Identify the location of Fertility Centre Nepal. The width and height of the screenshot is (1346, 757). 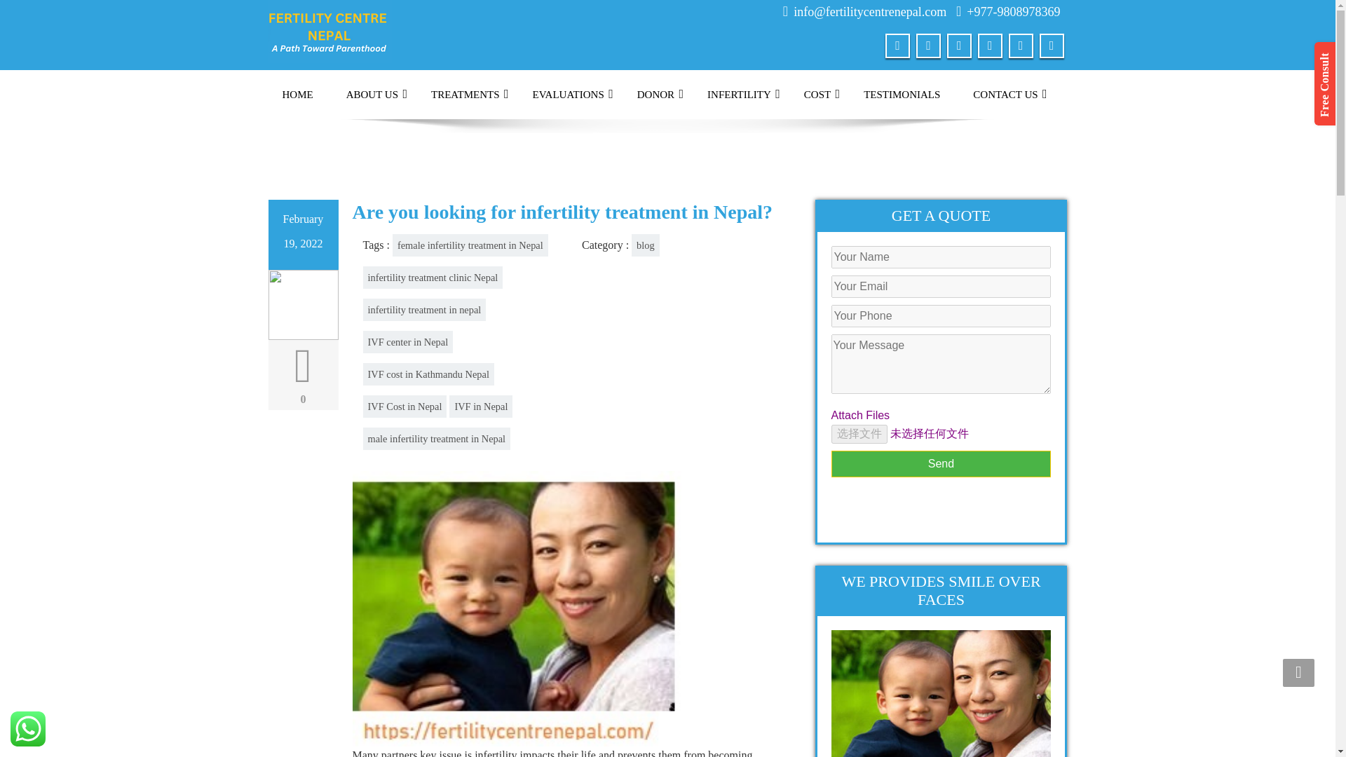
(329, 29).